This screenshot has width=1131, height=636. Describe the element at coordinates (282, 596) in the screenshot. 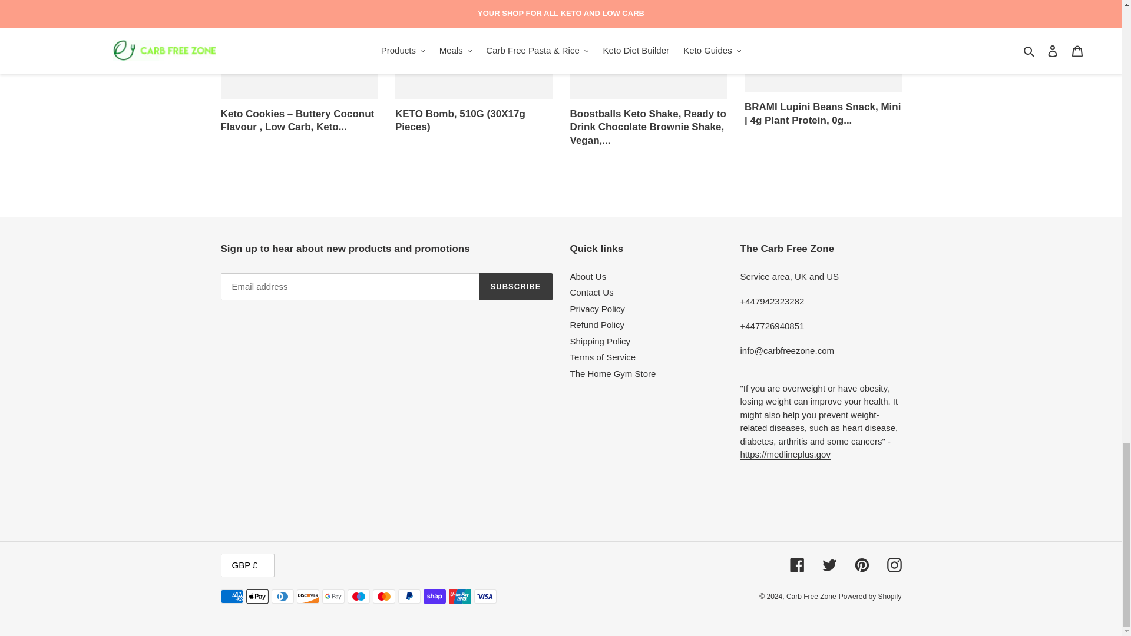

I see `Diners Club` at that location.